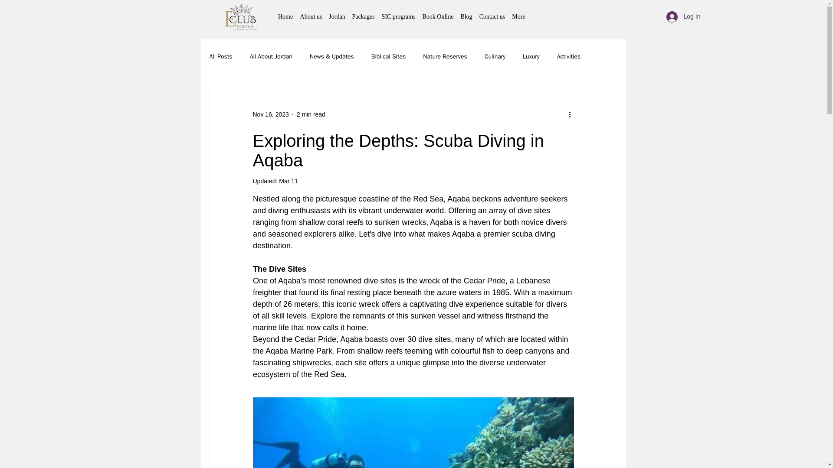  Describe the element at coordinates (398, 16) in the screenshot. I see `SIC programs` at that location.